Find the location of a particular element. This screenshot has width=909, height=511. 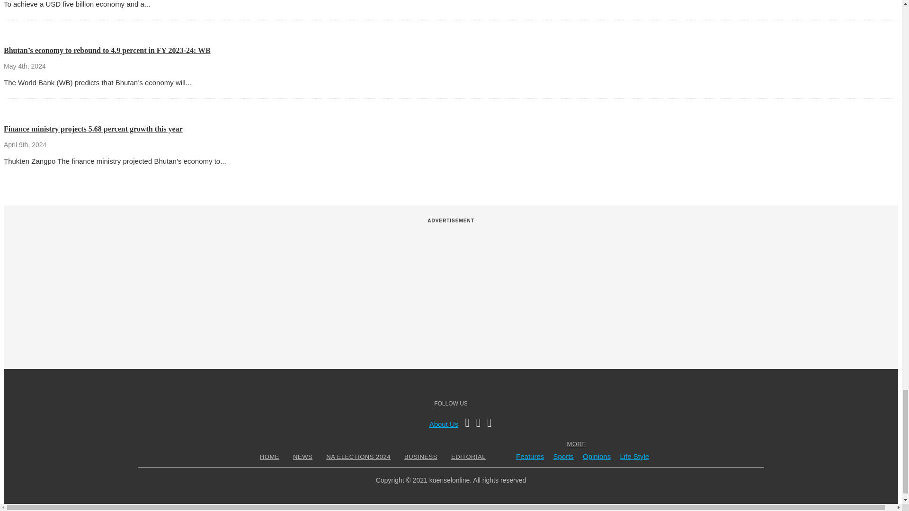

EDITORIAL is located at coordinates (469, 457).